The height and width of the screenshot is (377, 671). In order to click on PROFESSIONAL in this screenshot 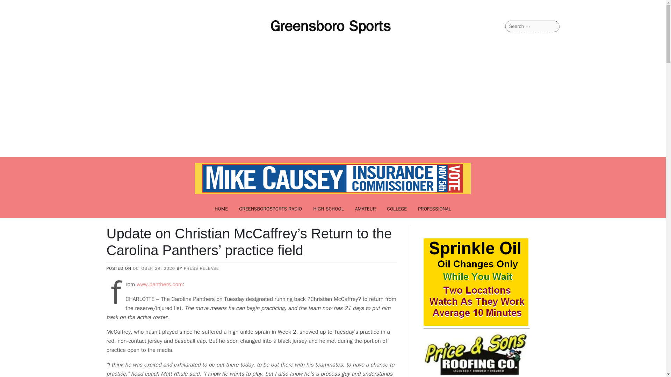, I will do `click(435, 209)`.